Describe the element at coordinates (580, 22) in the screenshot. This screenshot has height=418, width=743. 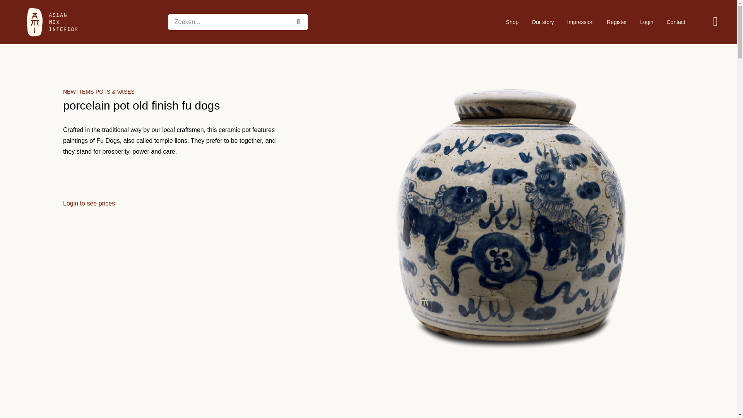
I see `Impression` at that location.